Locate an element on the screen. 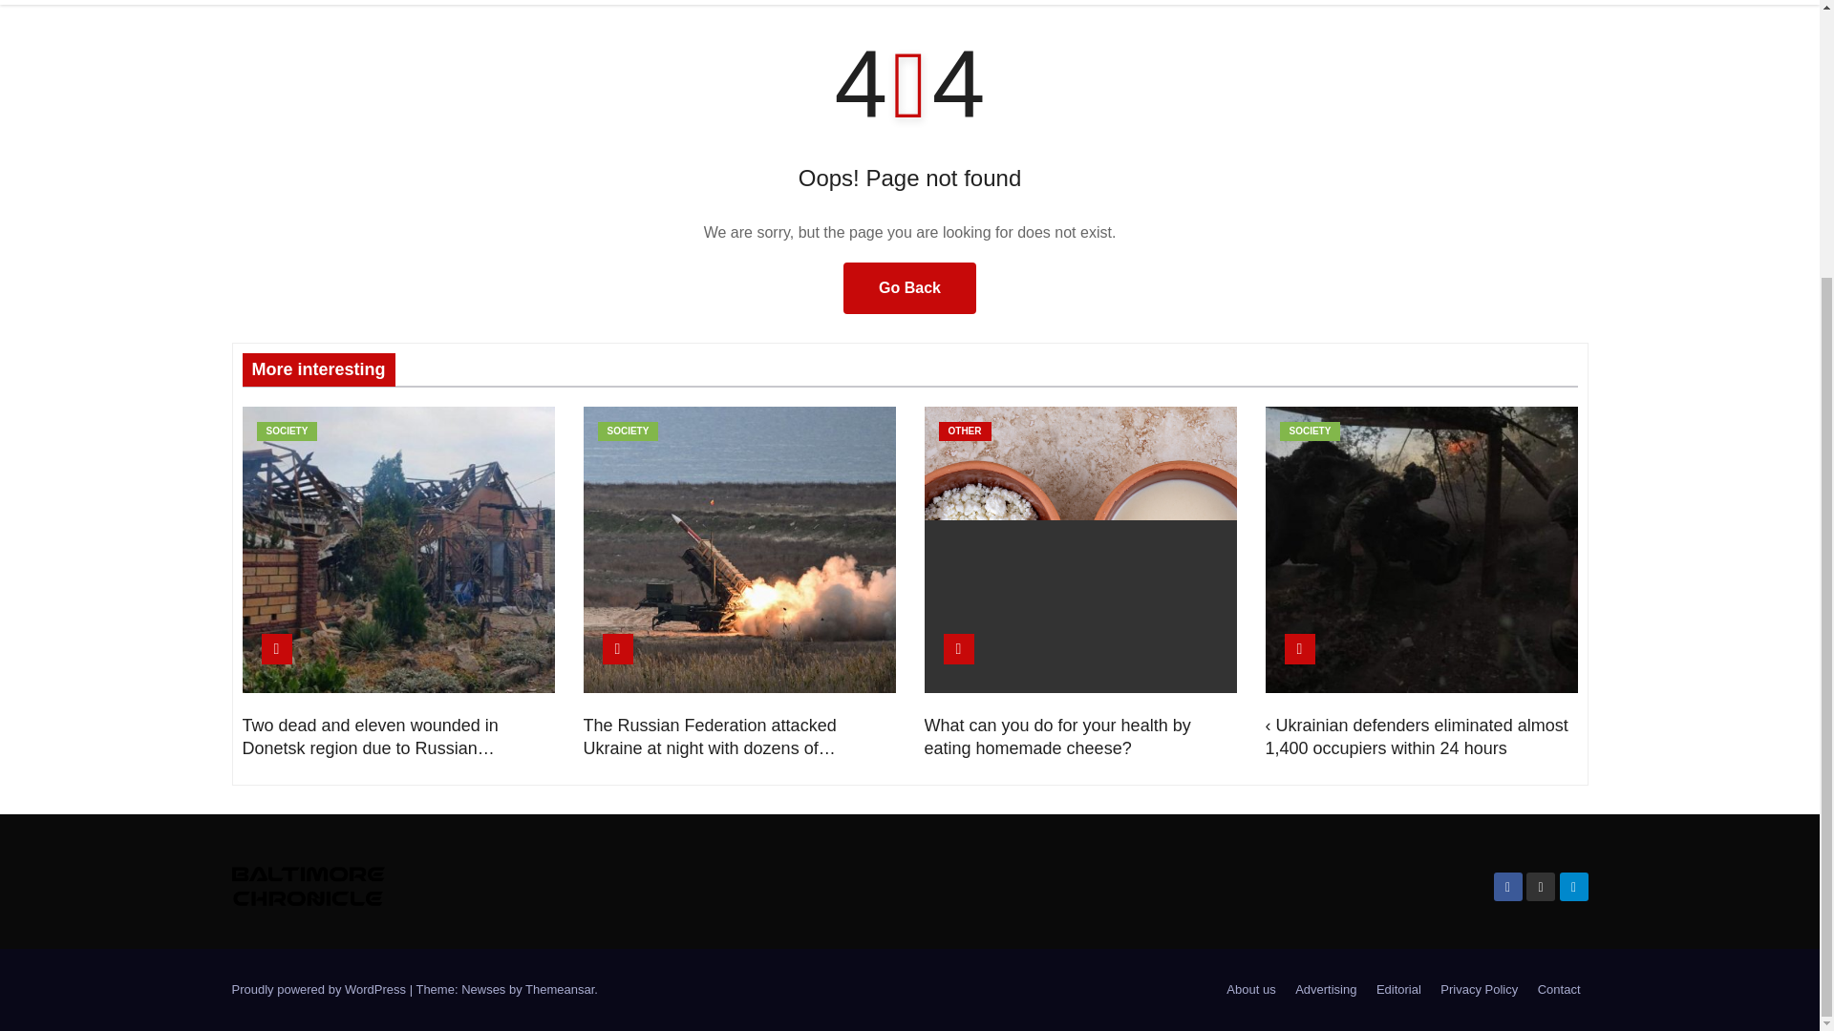 The height and width of the screenshot is (1031, 1834). SOCIETY is located at coordinates (287, 431).